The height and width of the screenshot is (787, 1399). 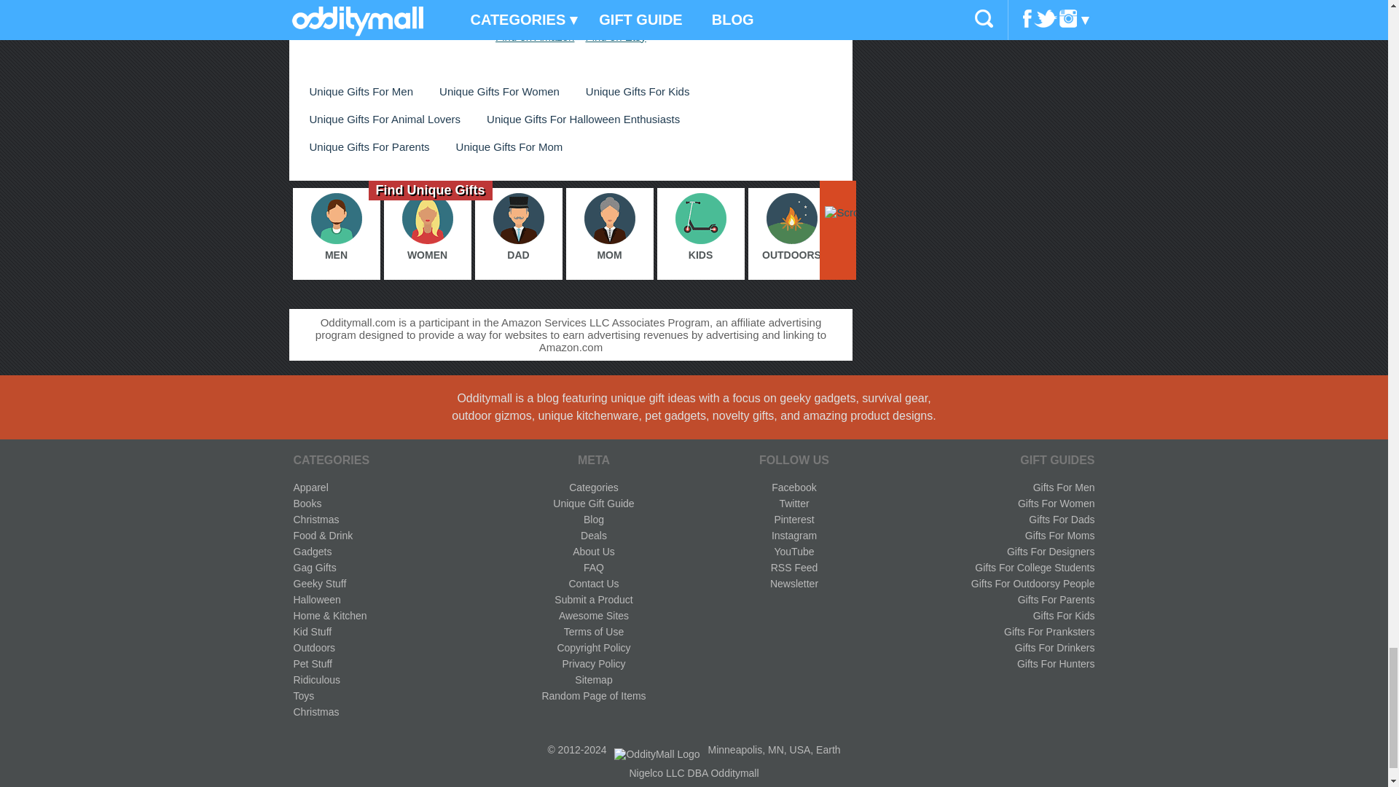 I want to click on Unique Gifts For Halloween Enthusiasts, so click(x=583, y=119).